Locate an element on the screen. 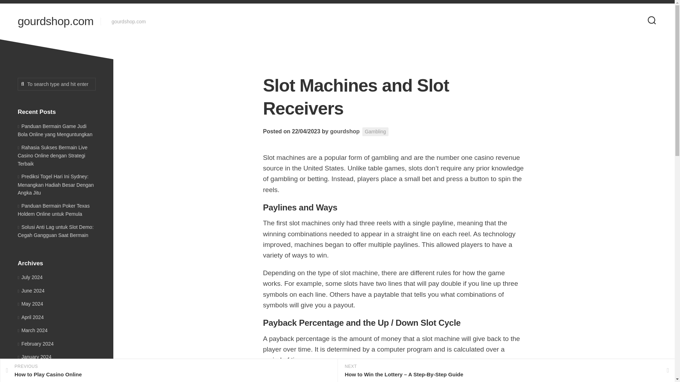 The image size is (680, 382). Panduan Bermain Poker Texas Holdem Online untuk Pemula is located at coordinates (53, 210).